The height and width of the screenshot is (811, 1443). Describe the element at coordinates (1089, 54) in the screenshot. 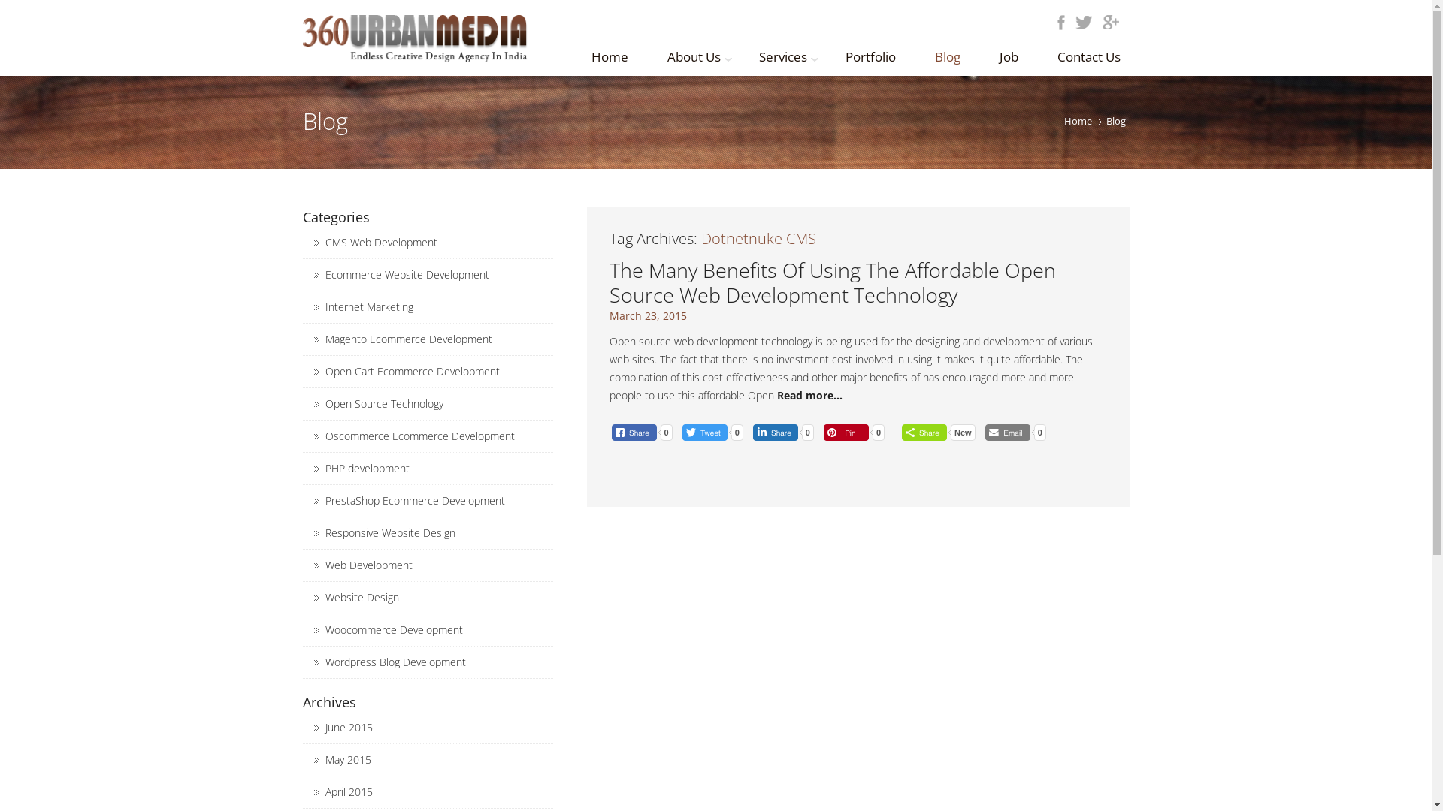

I see `Contact Us` at that location.